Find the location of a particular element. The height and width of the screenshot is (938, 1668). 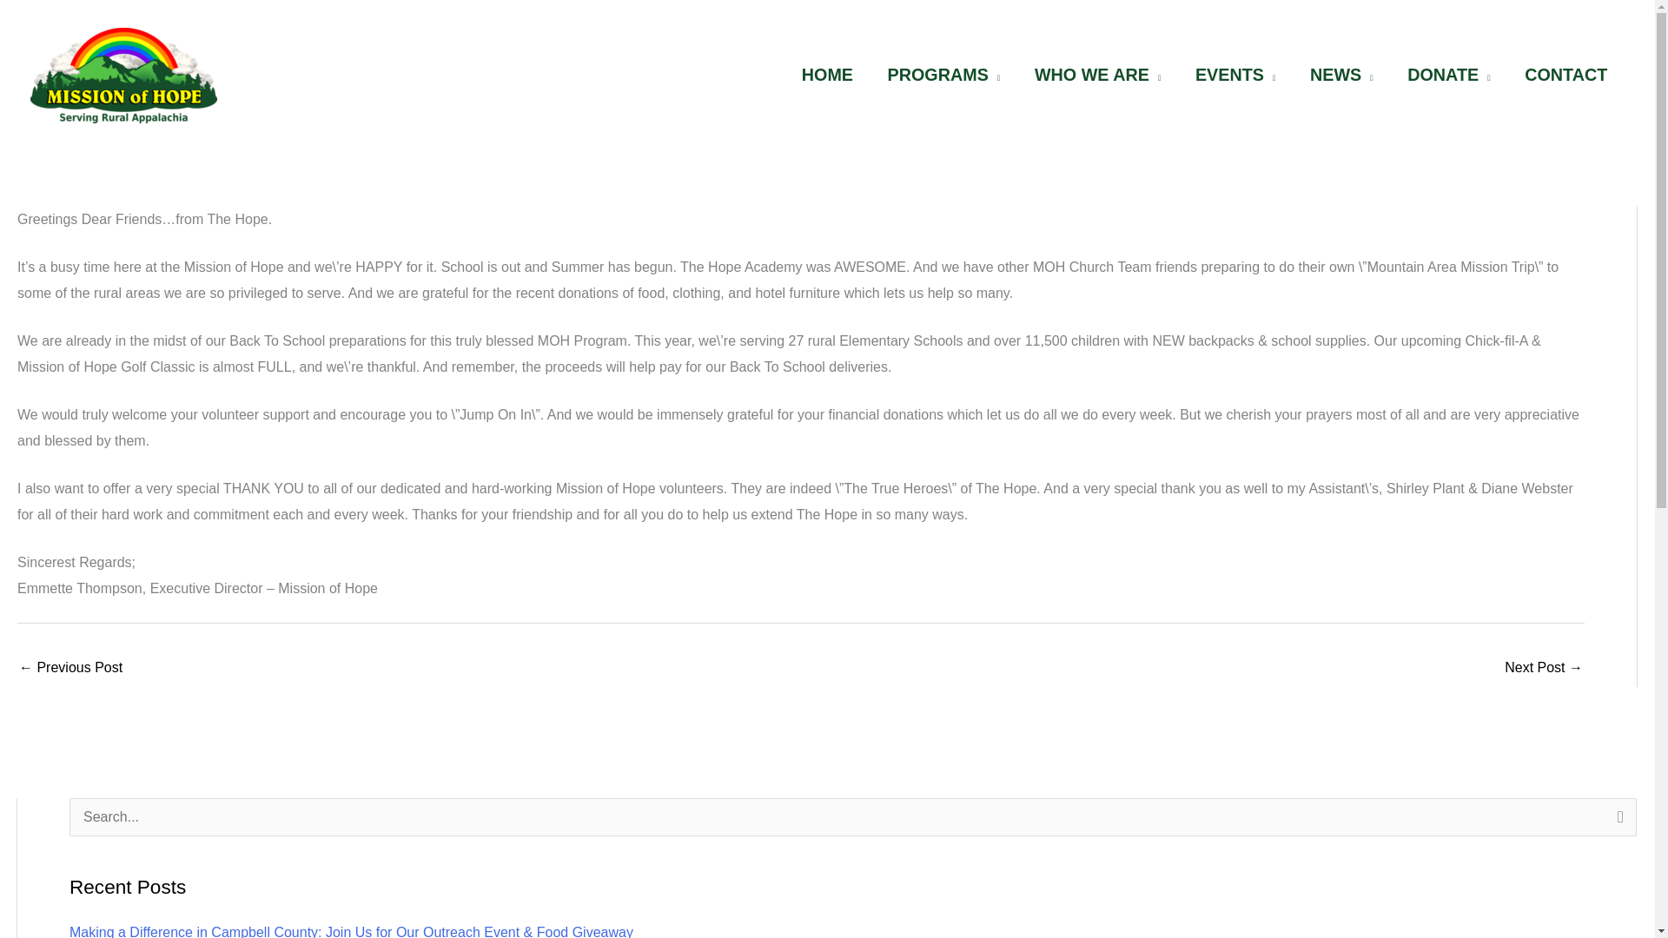

DONATE is located at coordinates (1448, 75).